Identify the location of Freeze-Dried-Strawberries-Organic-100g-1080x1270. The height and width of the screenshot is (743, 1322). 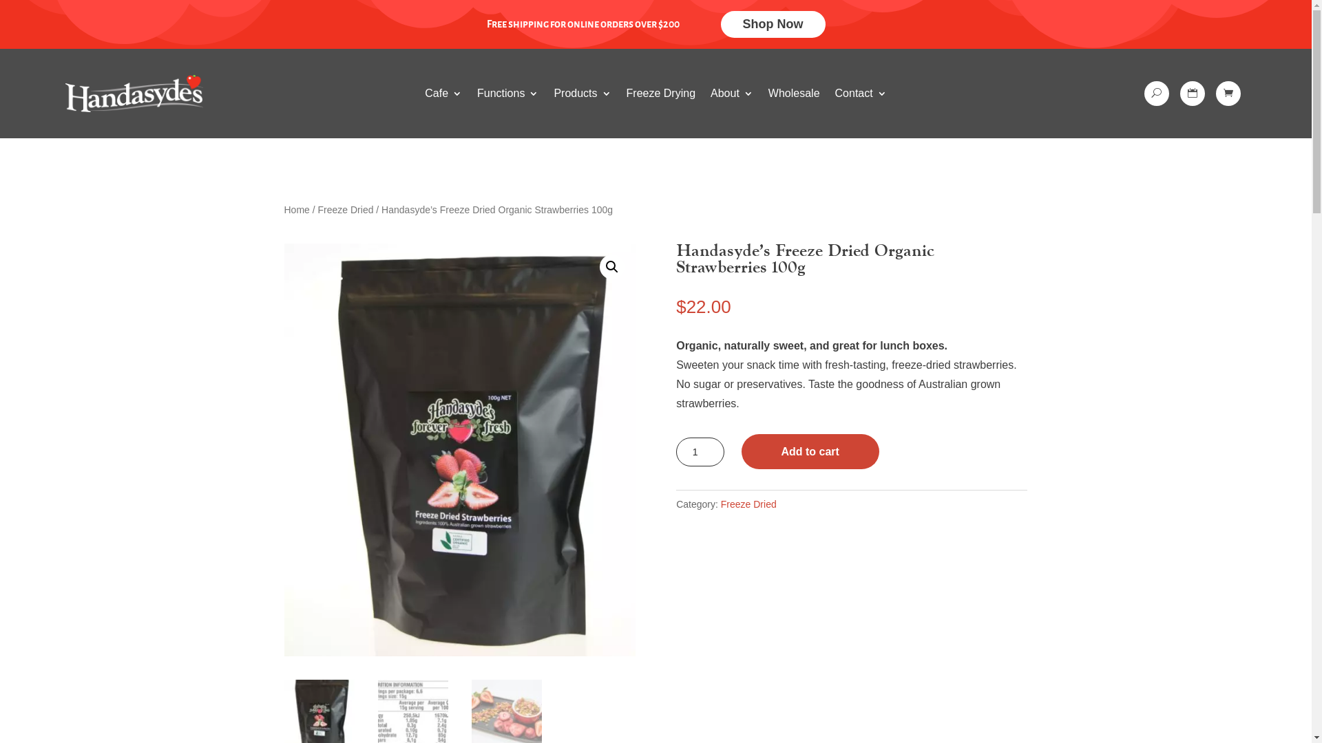
(459, 450).